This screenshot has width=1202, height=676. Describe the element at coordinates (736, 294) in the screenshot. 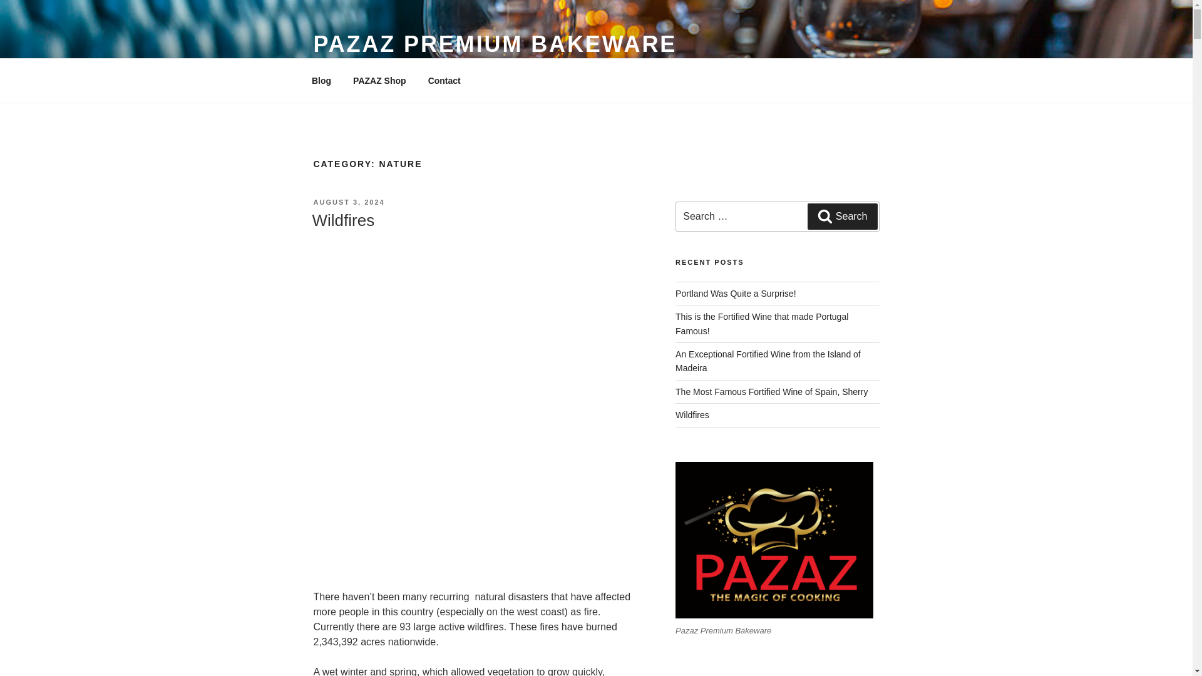

I see `Portland Was Quite a Surprise!` at that location.